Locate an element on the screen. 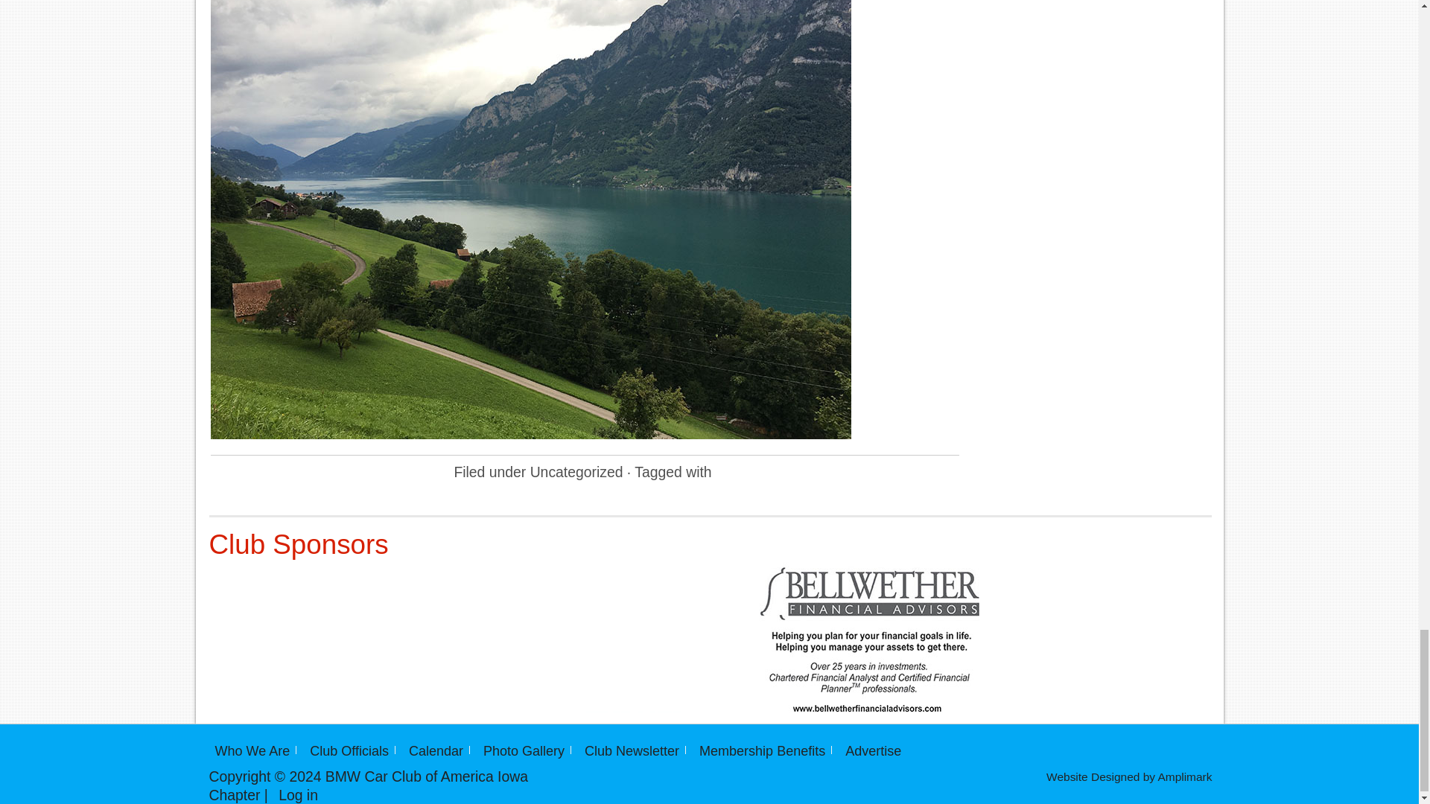 The width and height of the screenshot is (1430, 804). Photo Gallery is located at coordinates (520, 751).